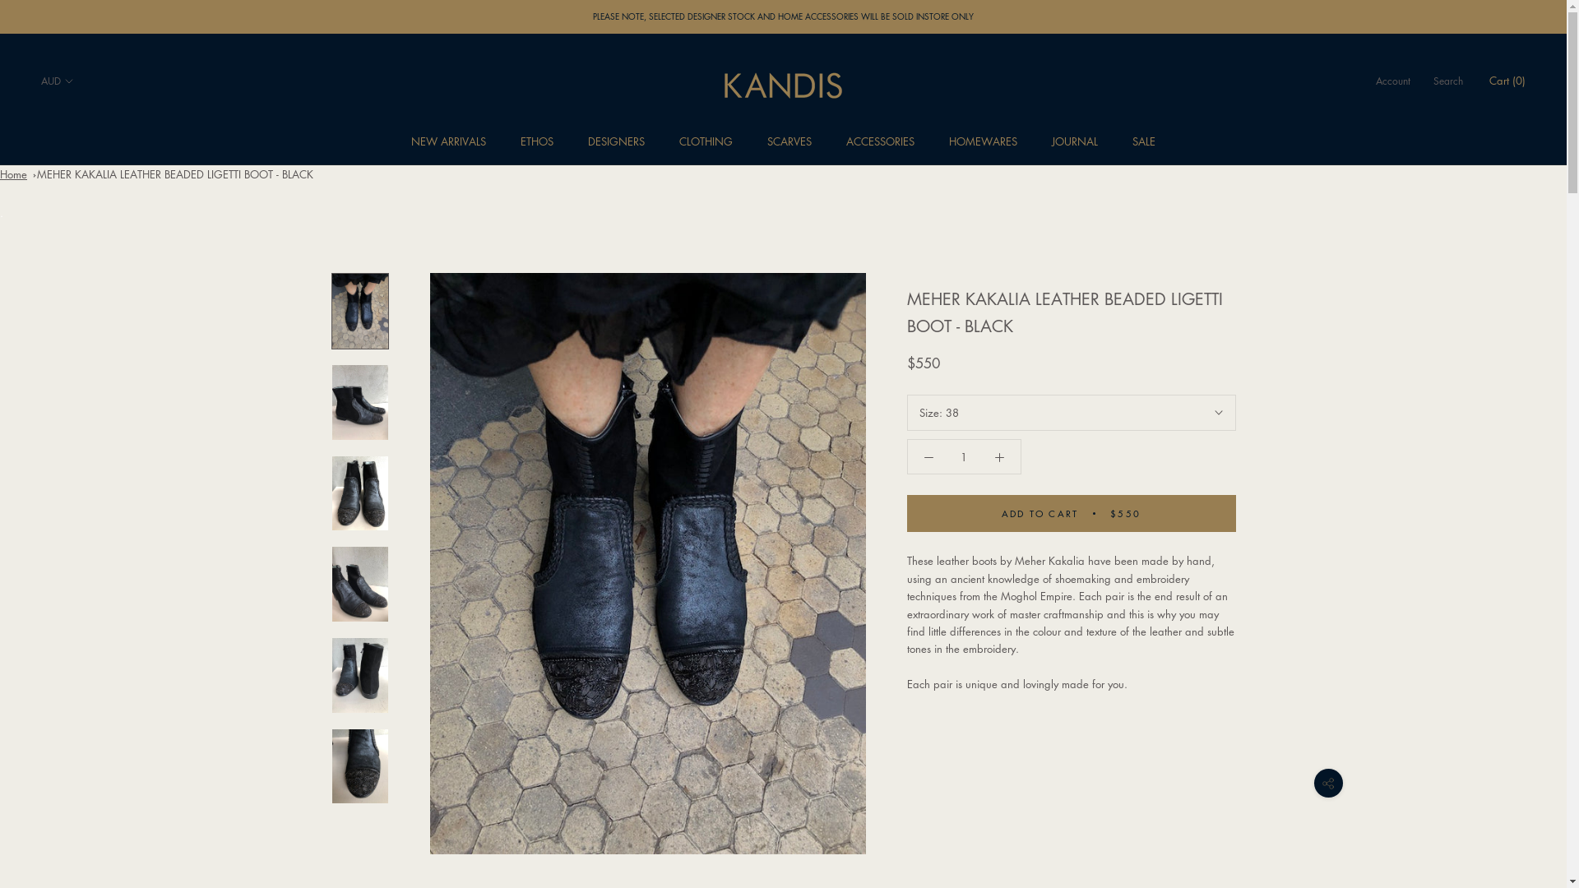 The height and width of the screenshot is (888, 1579). Describe the element at coordinates (1075, 141) in the screenshot. I see `JOURNAL
JOURNAL` at that location.